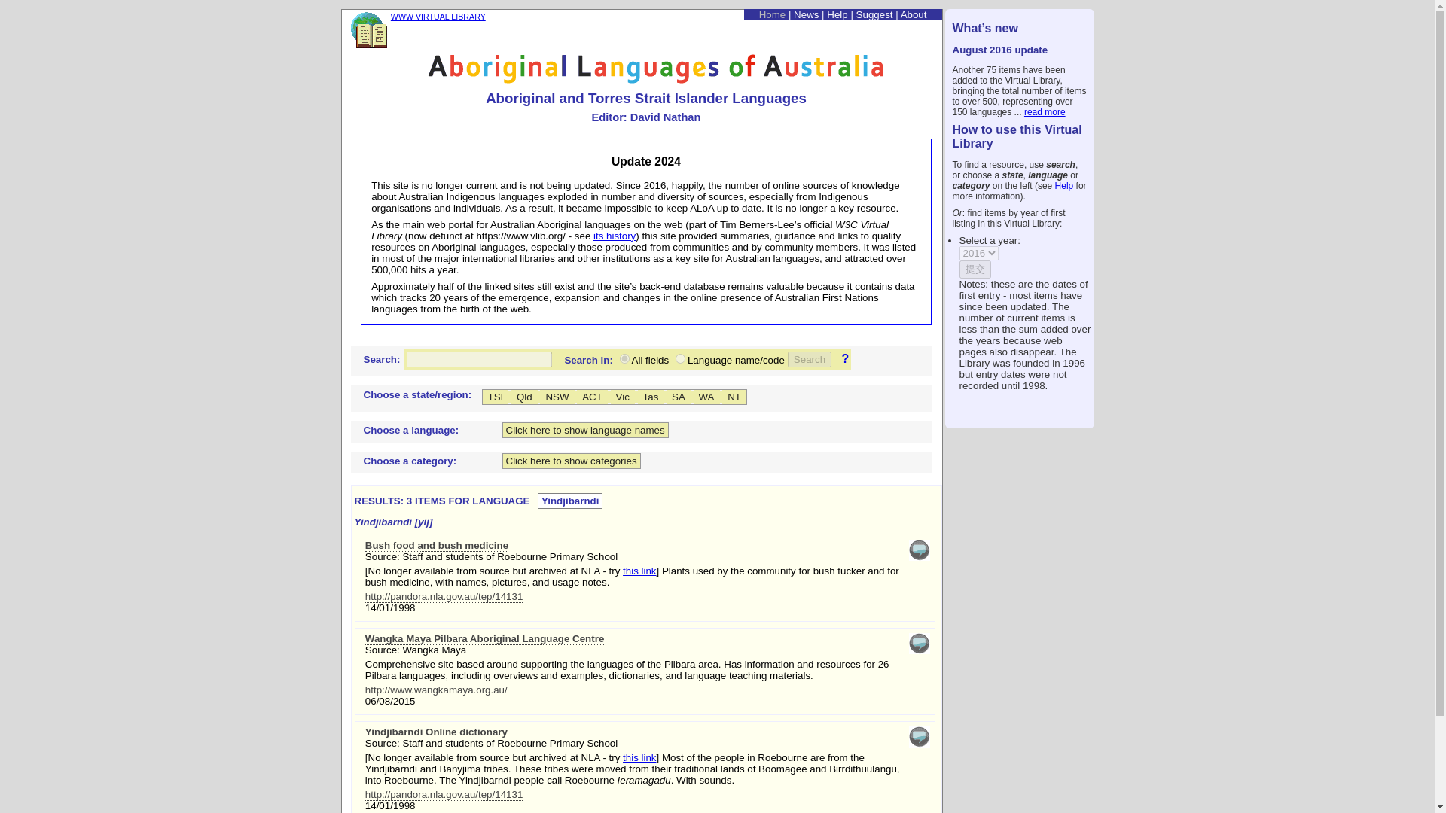  Describe the element at coordinates (810, 359) in the screenshot. I see `Search` at that location.